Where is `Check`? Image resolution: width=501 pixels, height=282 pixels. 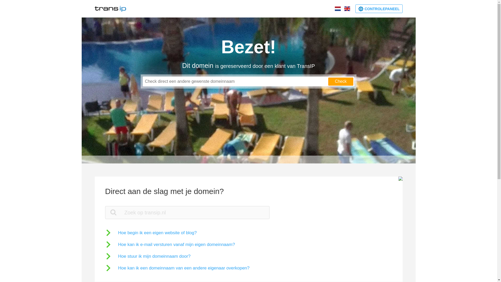
Check is located at coordinates (341, 81).